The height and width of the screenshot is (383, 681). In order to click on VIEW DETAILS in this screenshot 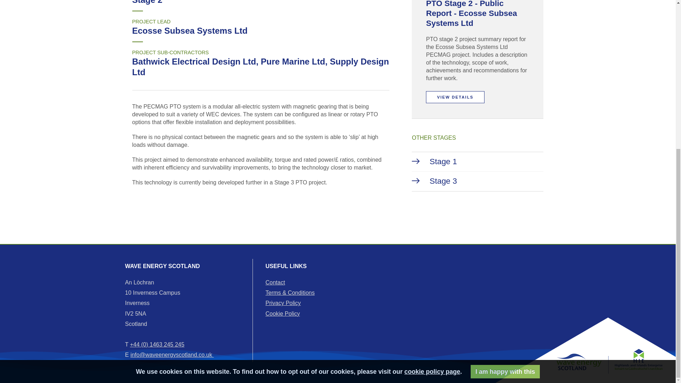, I will do `click(455, 97)`.